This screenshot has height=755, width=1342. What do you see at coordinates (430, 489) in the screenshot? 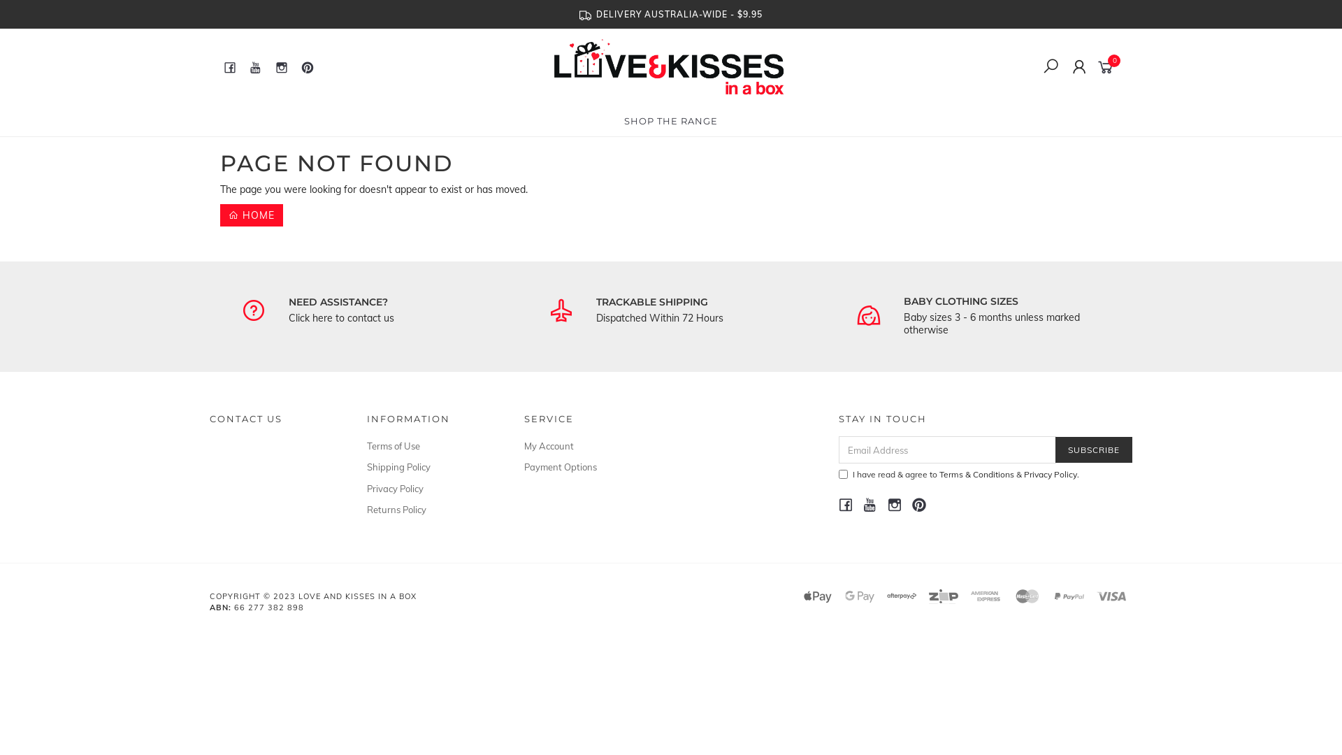
I see `Privacy Policy` at bounding box center [430, 489].